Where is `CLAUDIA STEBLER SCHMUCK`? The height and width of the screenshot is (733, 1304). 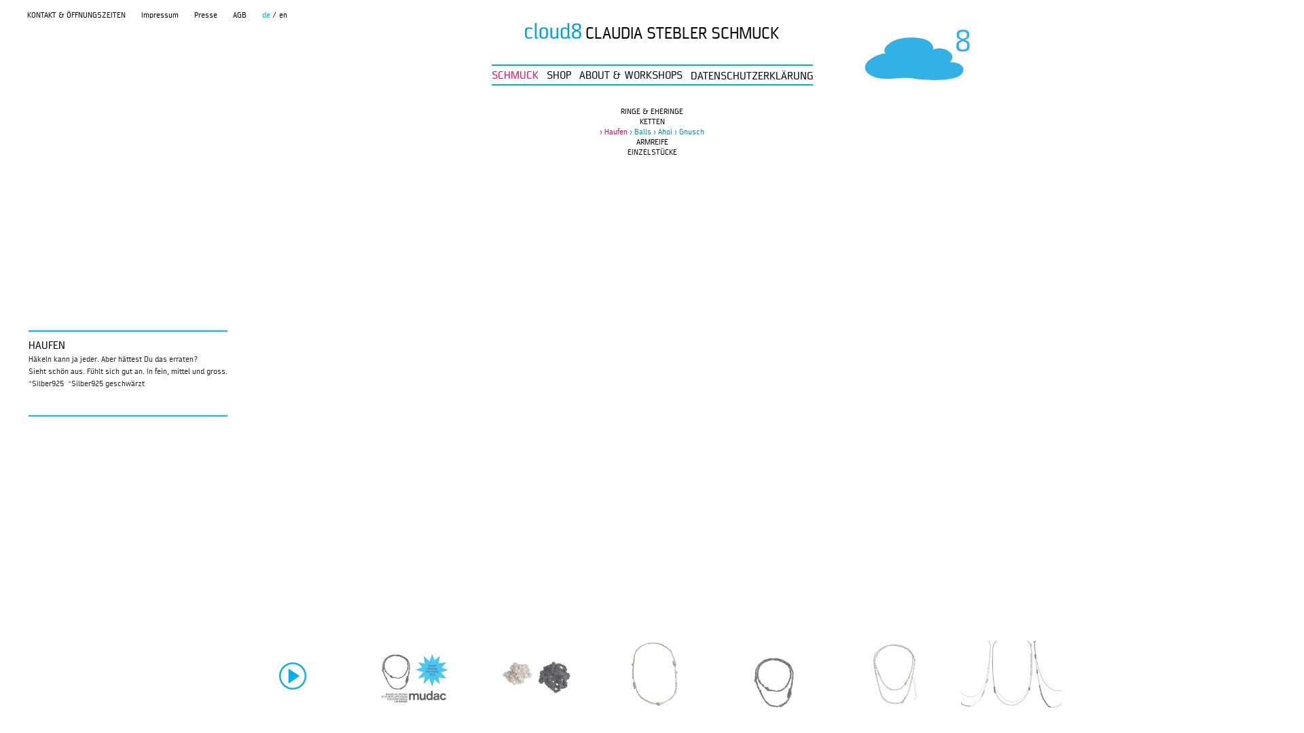
CLAUDIA STEBLER SCHMUCK is located at coordinates (652, 34).